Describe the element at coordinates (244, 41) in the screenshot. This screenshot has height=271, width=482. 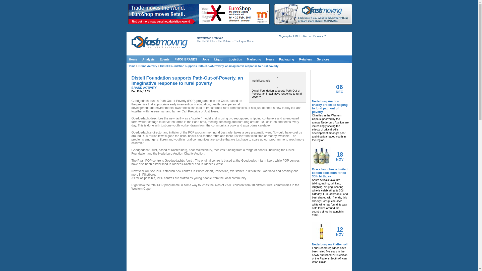
I see `The Liquor Guide` at that location.